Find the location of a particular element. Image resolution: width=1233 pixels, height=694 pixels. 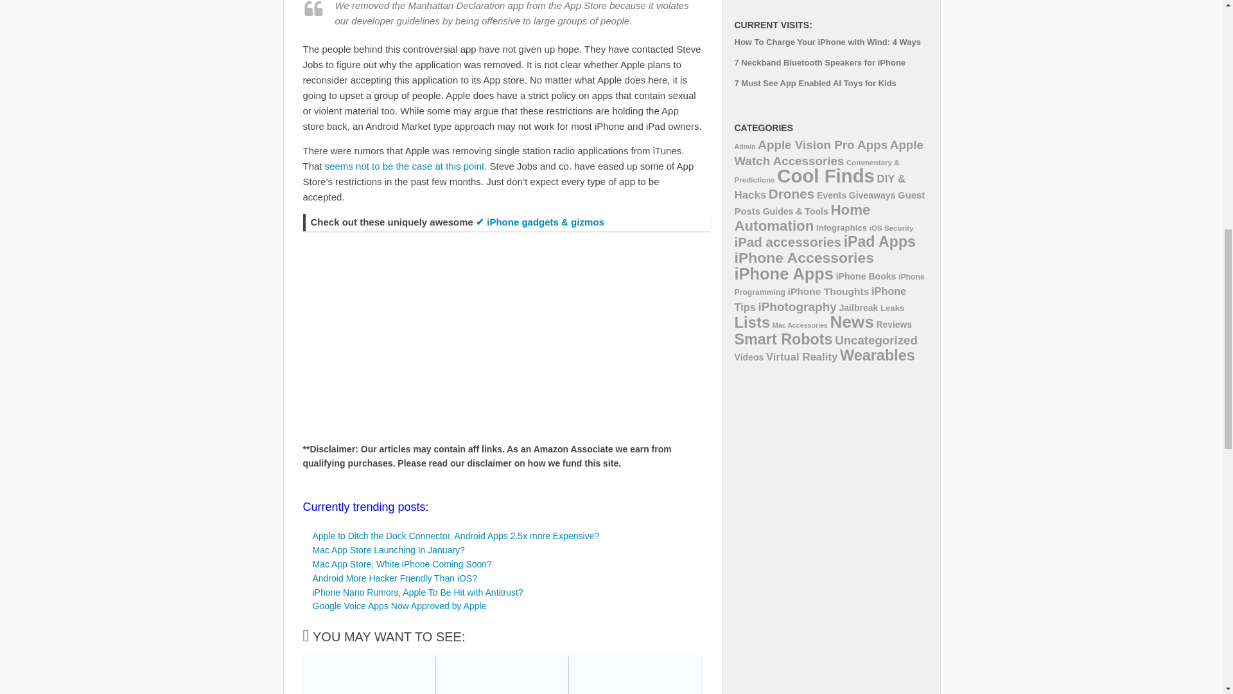

Android More Hacker Friendly Than iOS? is located at coordinates (394, 578).